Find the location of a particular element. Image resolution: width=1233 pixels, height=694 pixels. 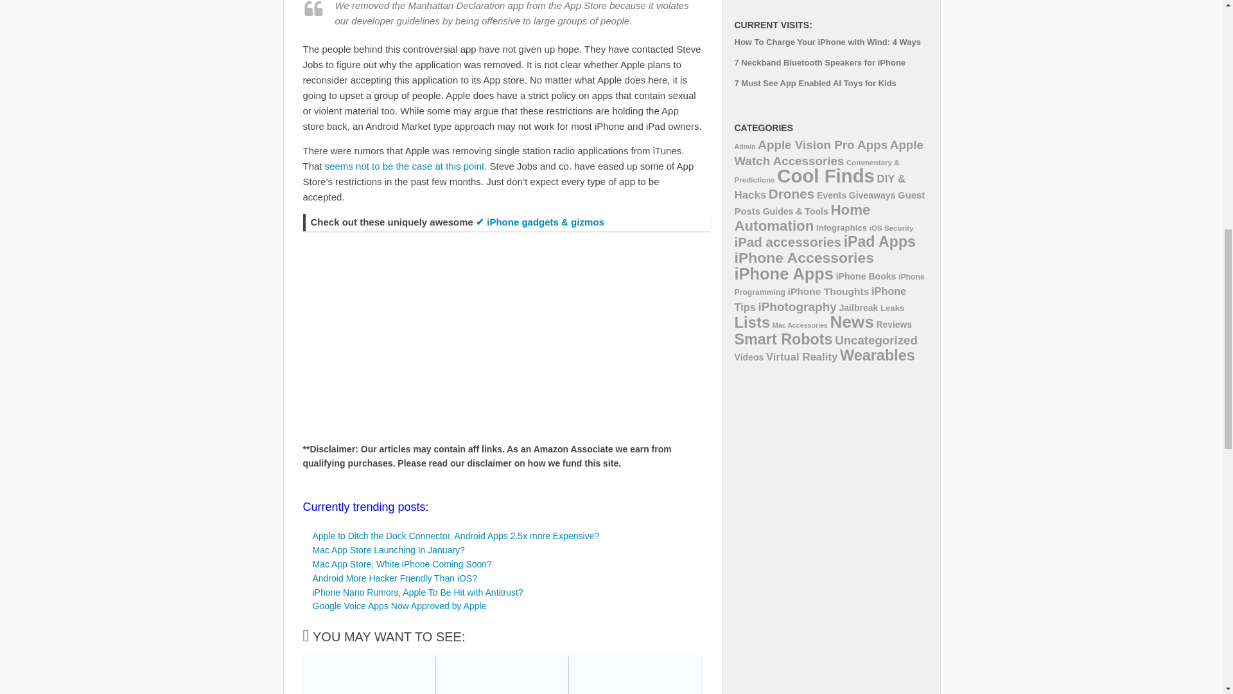

Android More Hacker Friendly Than iOS? is located at coordinates (394, 578).